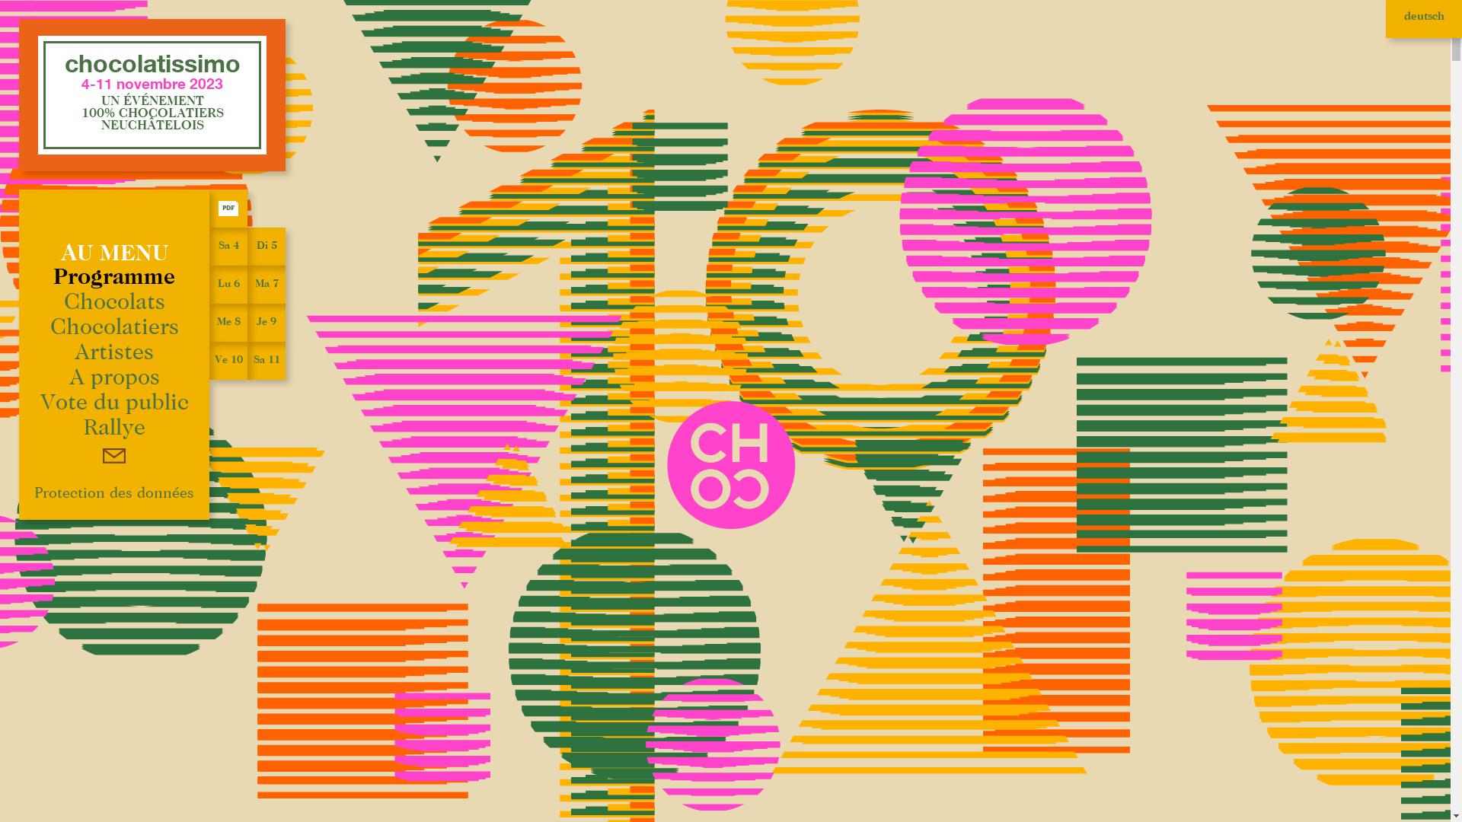  What do you see at coordinates (114, 454) in the screenshot?
I see ` ` at bounding box center [114, 454].